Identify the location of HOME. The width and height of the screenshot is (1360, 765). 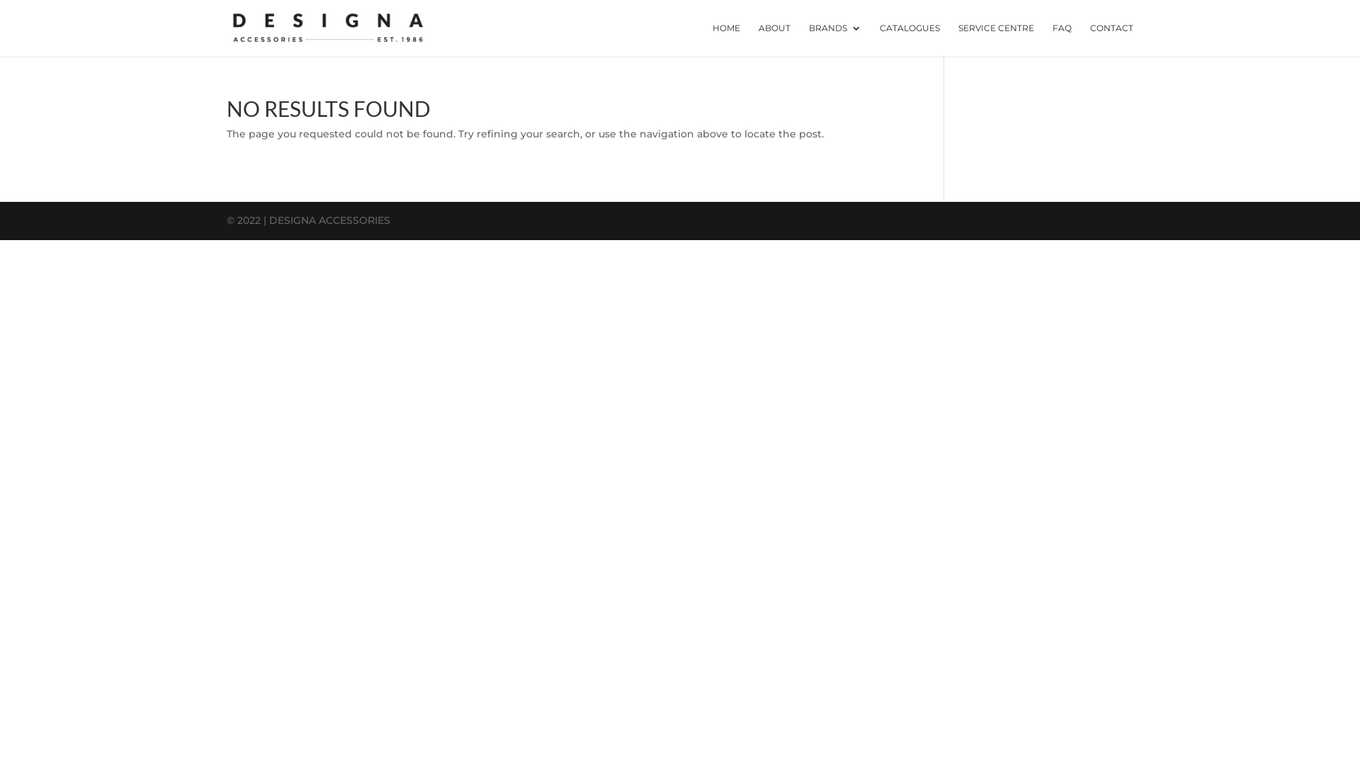
(727, 40).